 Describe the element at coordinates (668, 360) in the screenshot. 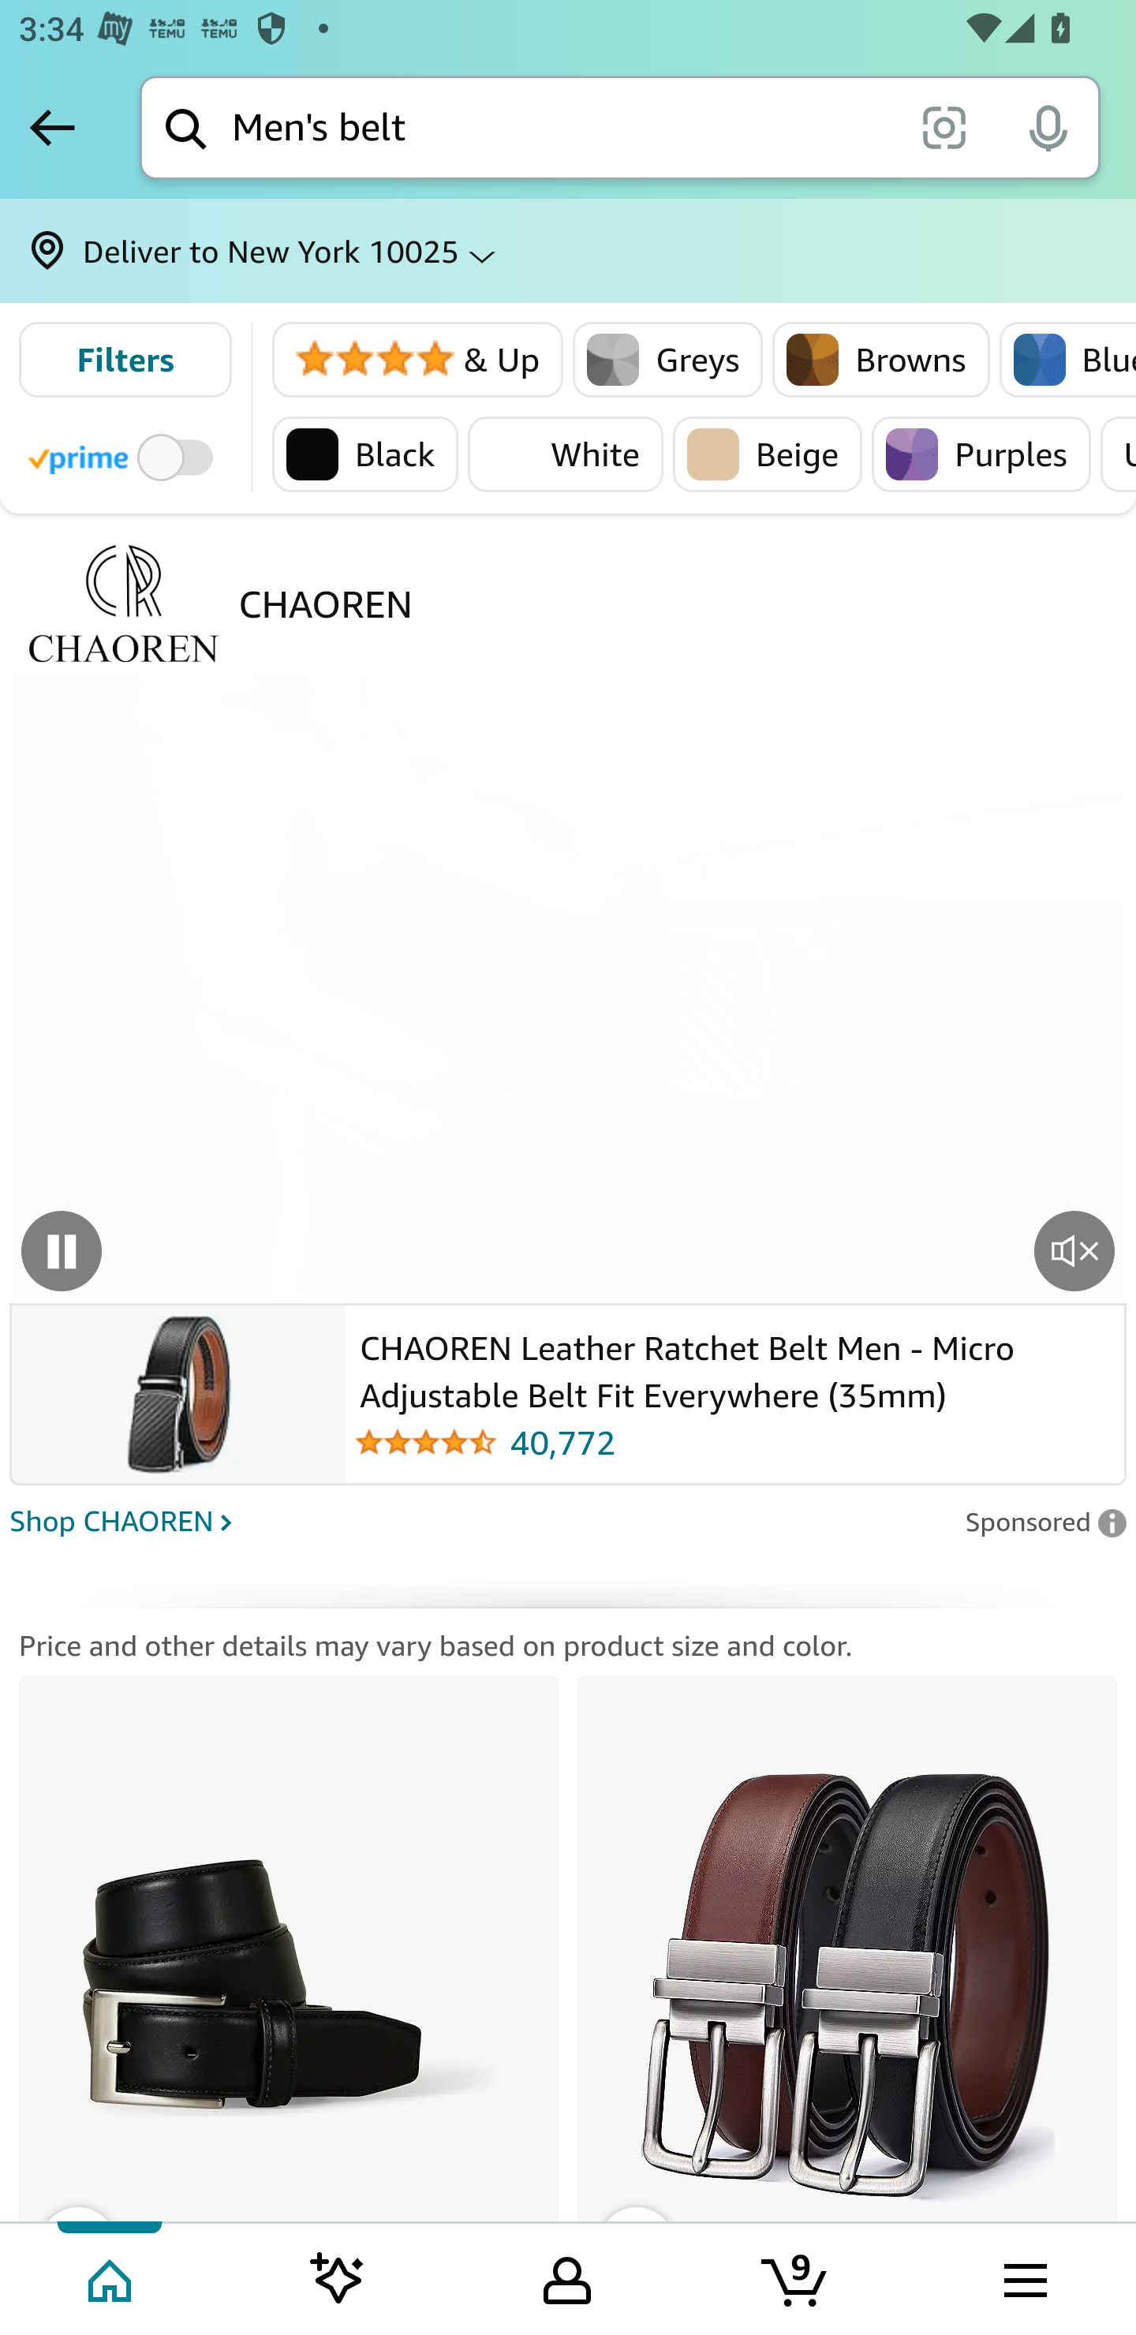

I see `Greys Greys Greys Greys` at that location.